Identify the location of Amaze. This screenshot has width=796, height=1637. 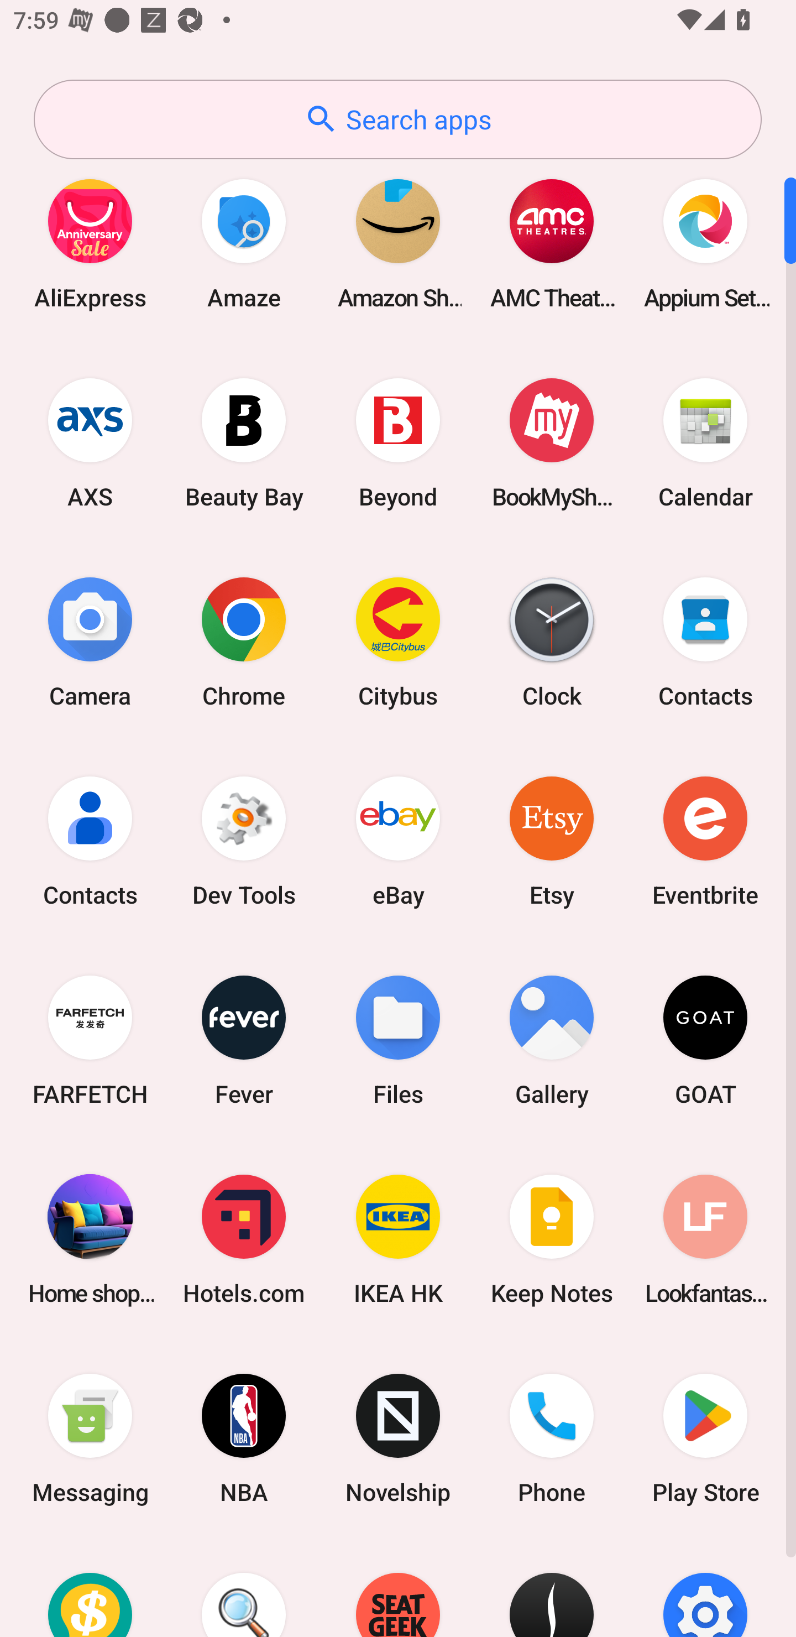
(244, 243).